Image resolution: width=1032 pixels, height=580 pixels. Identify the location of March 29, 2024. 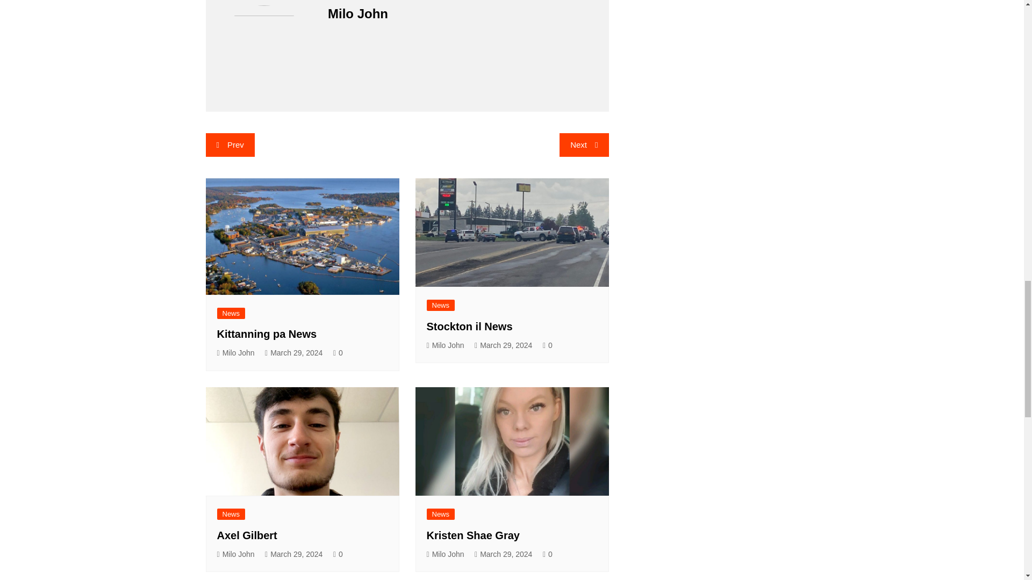
(293, 352).